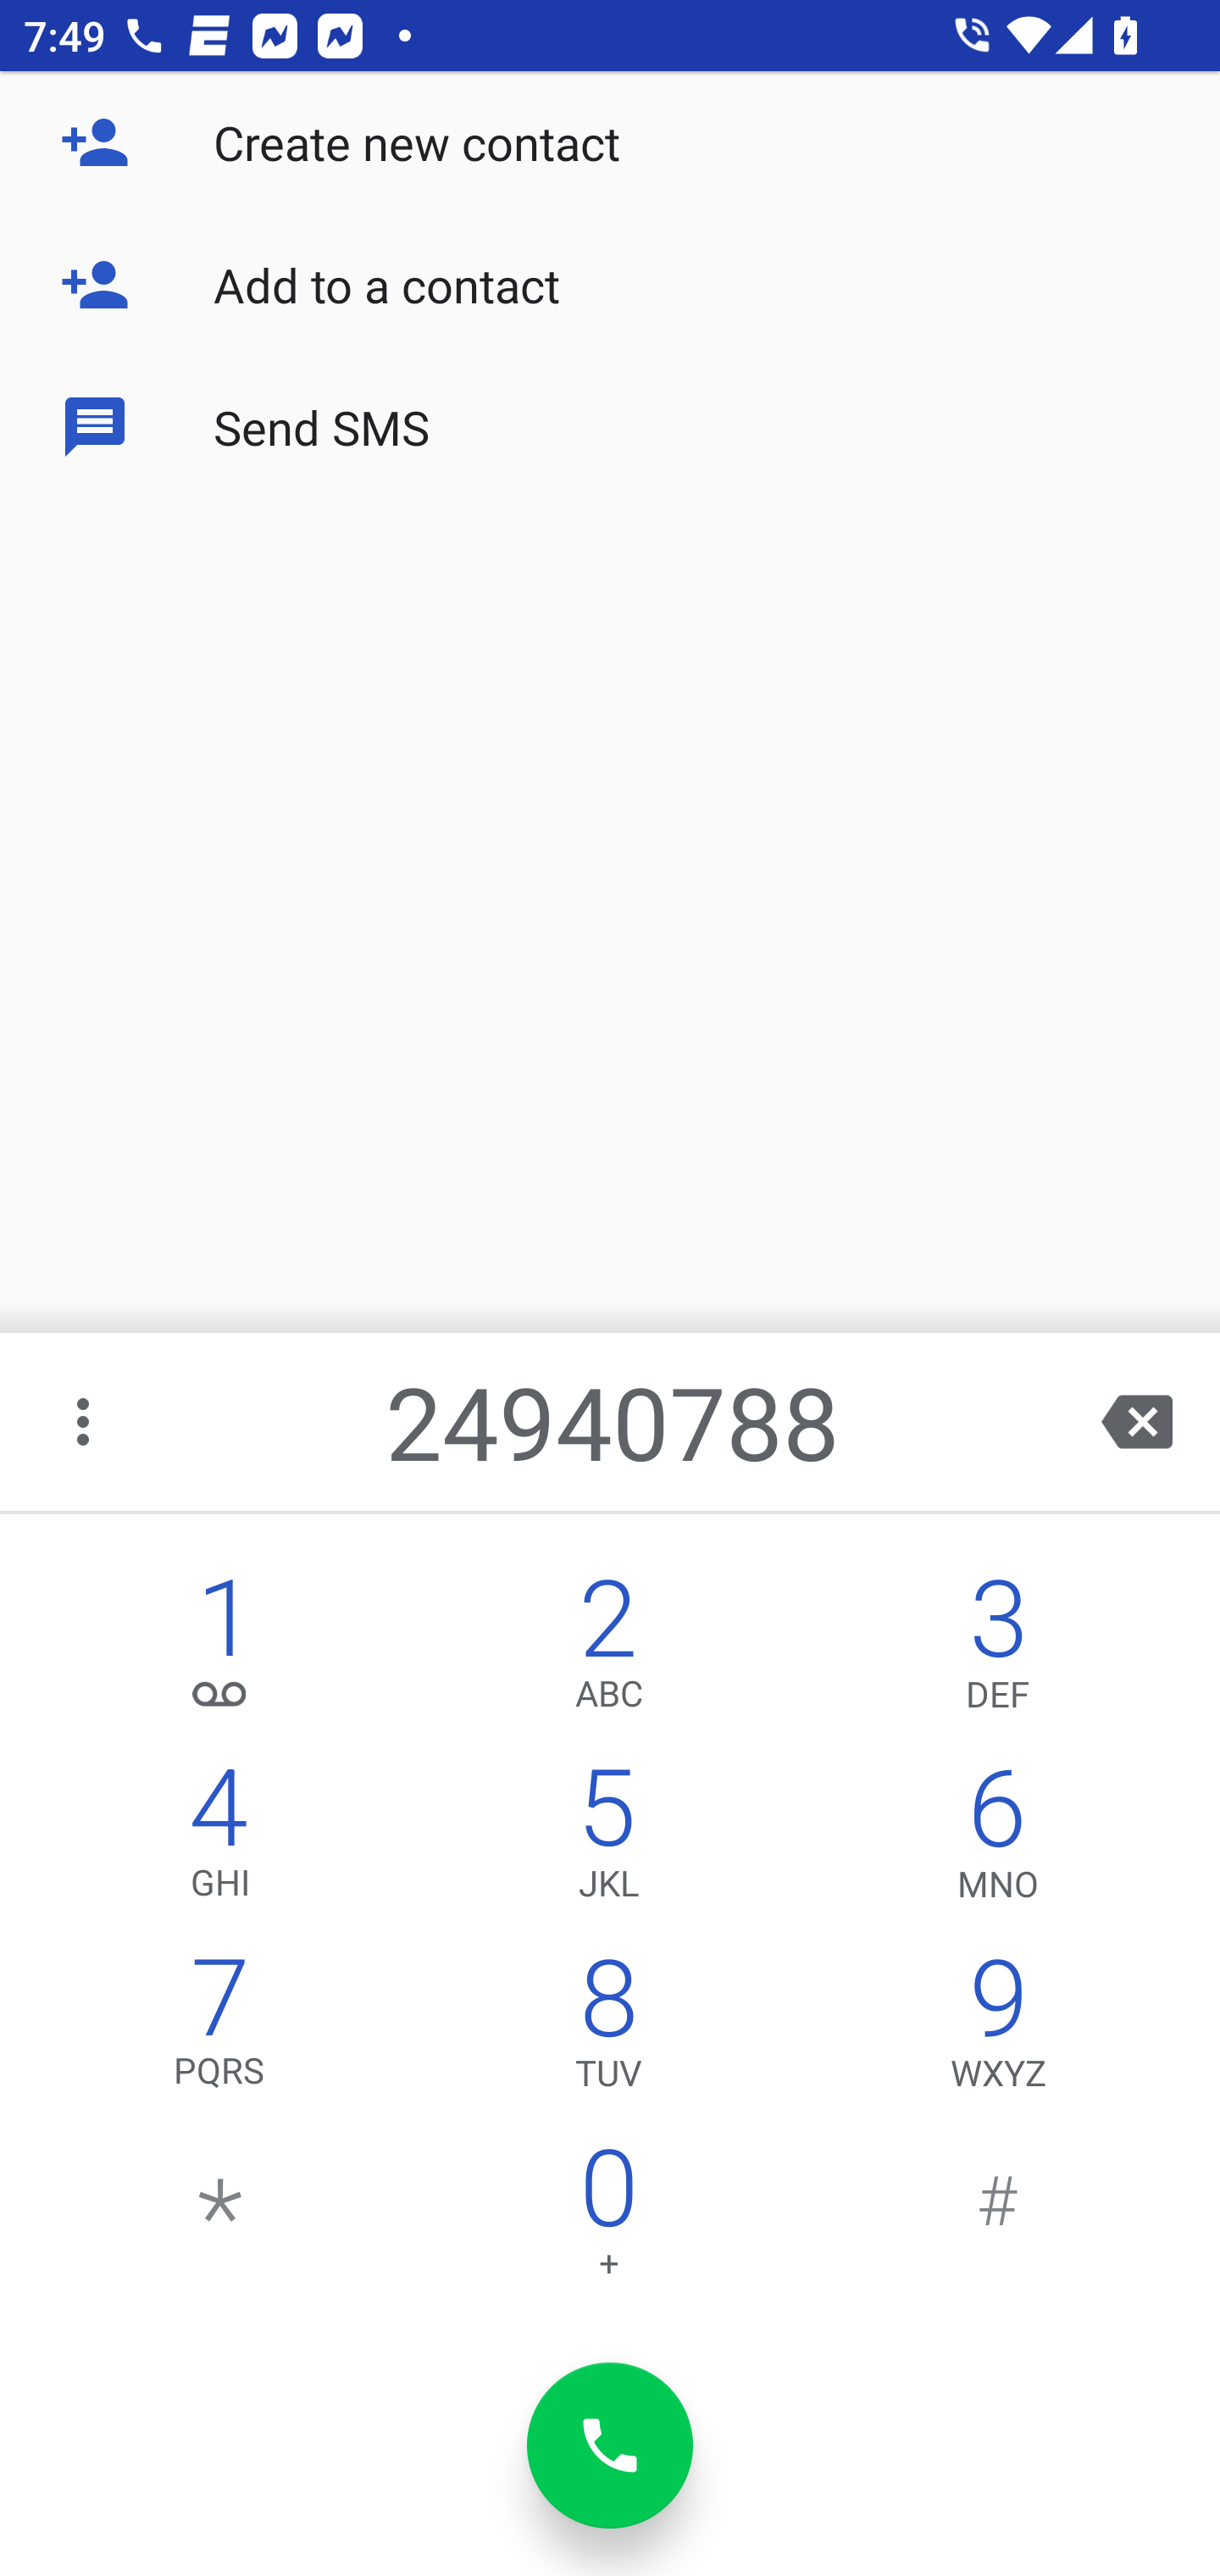 This screenshot has width=1220, height=2576. What do you see at coordinates (220, 1840) in the screenshot?
I see `4,GHI 4 GHI` at bounding box center [220, 1840].